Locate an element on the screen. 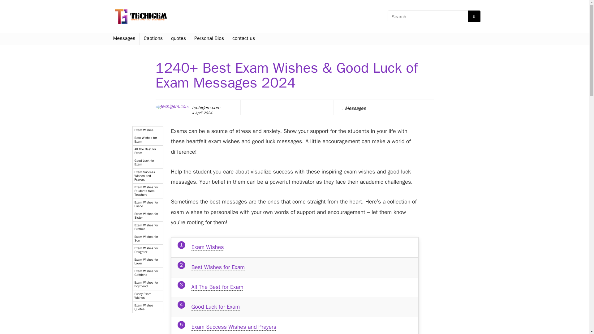 Image resolution: width=594 pixels, height=334 pixels. contact us is located at coordinates (243, 39).